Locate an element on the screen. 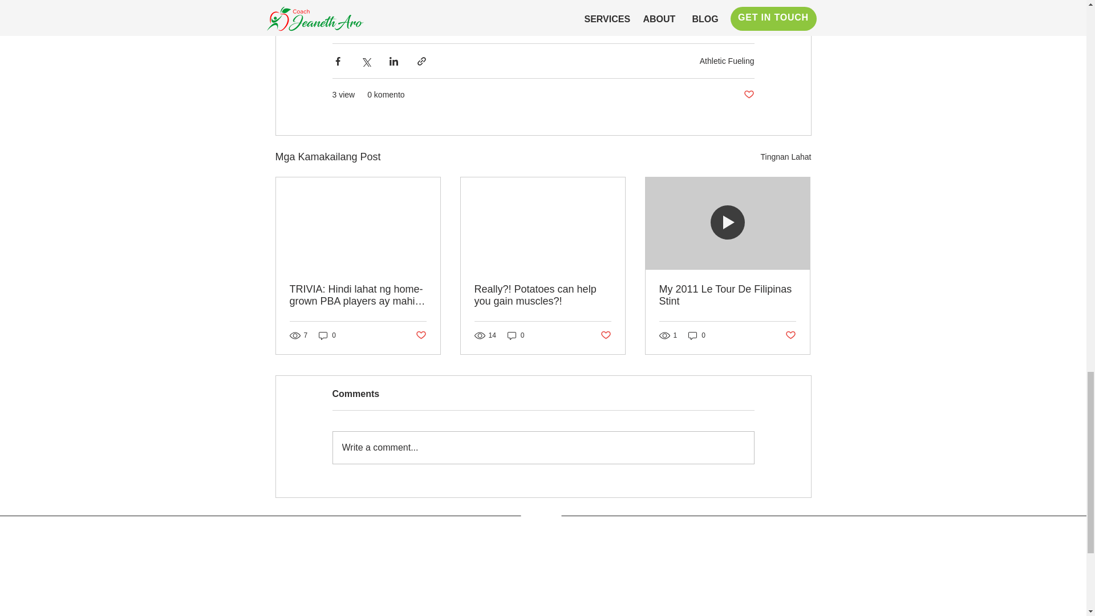  Tingnan Lahat is located at coordinates (786, 157).